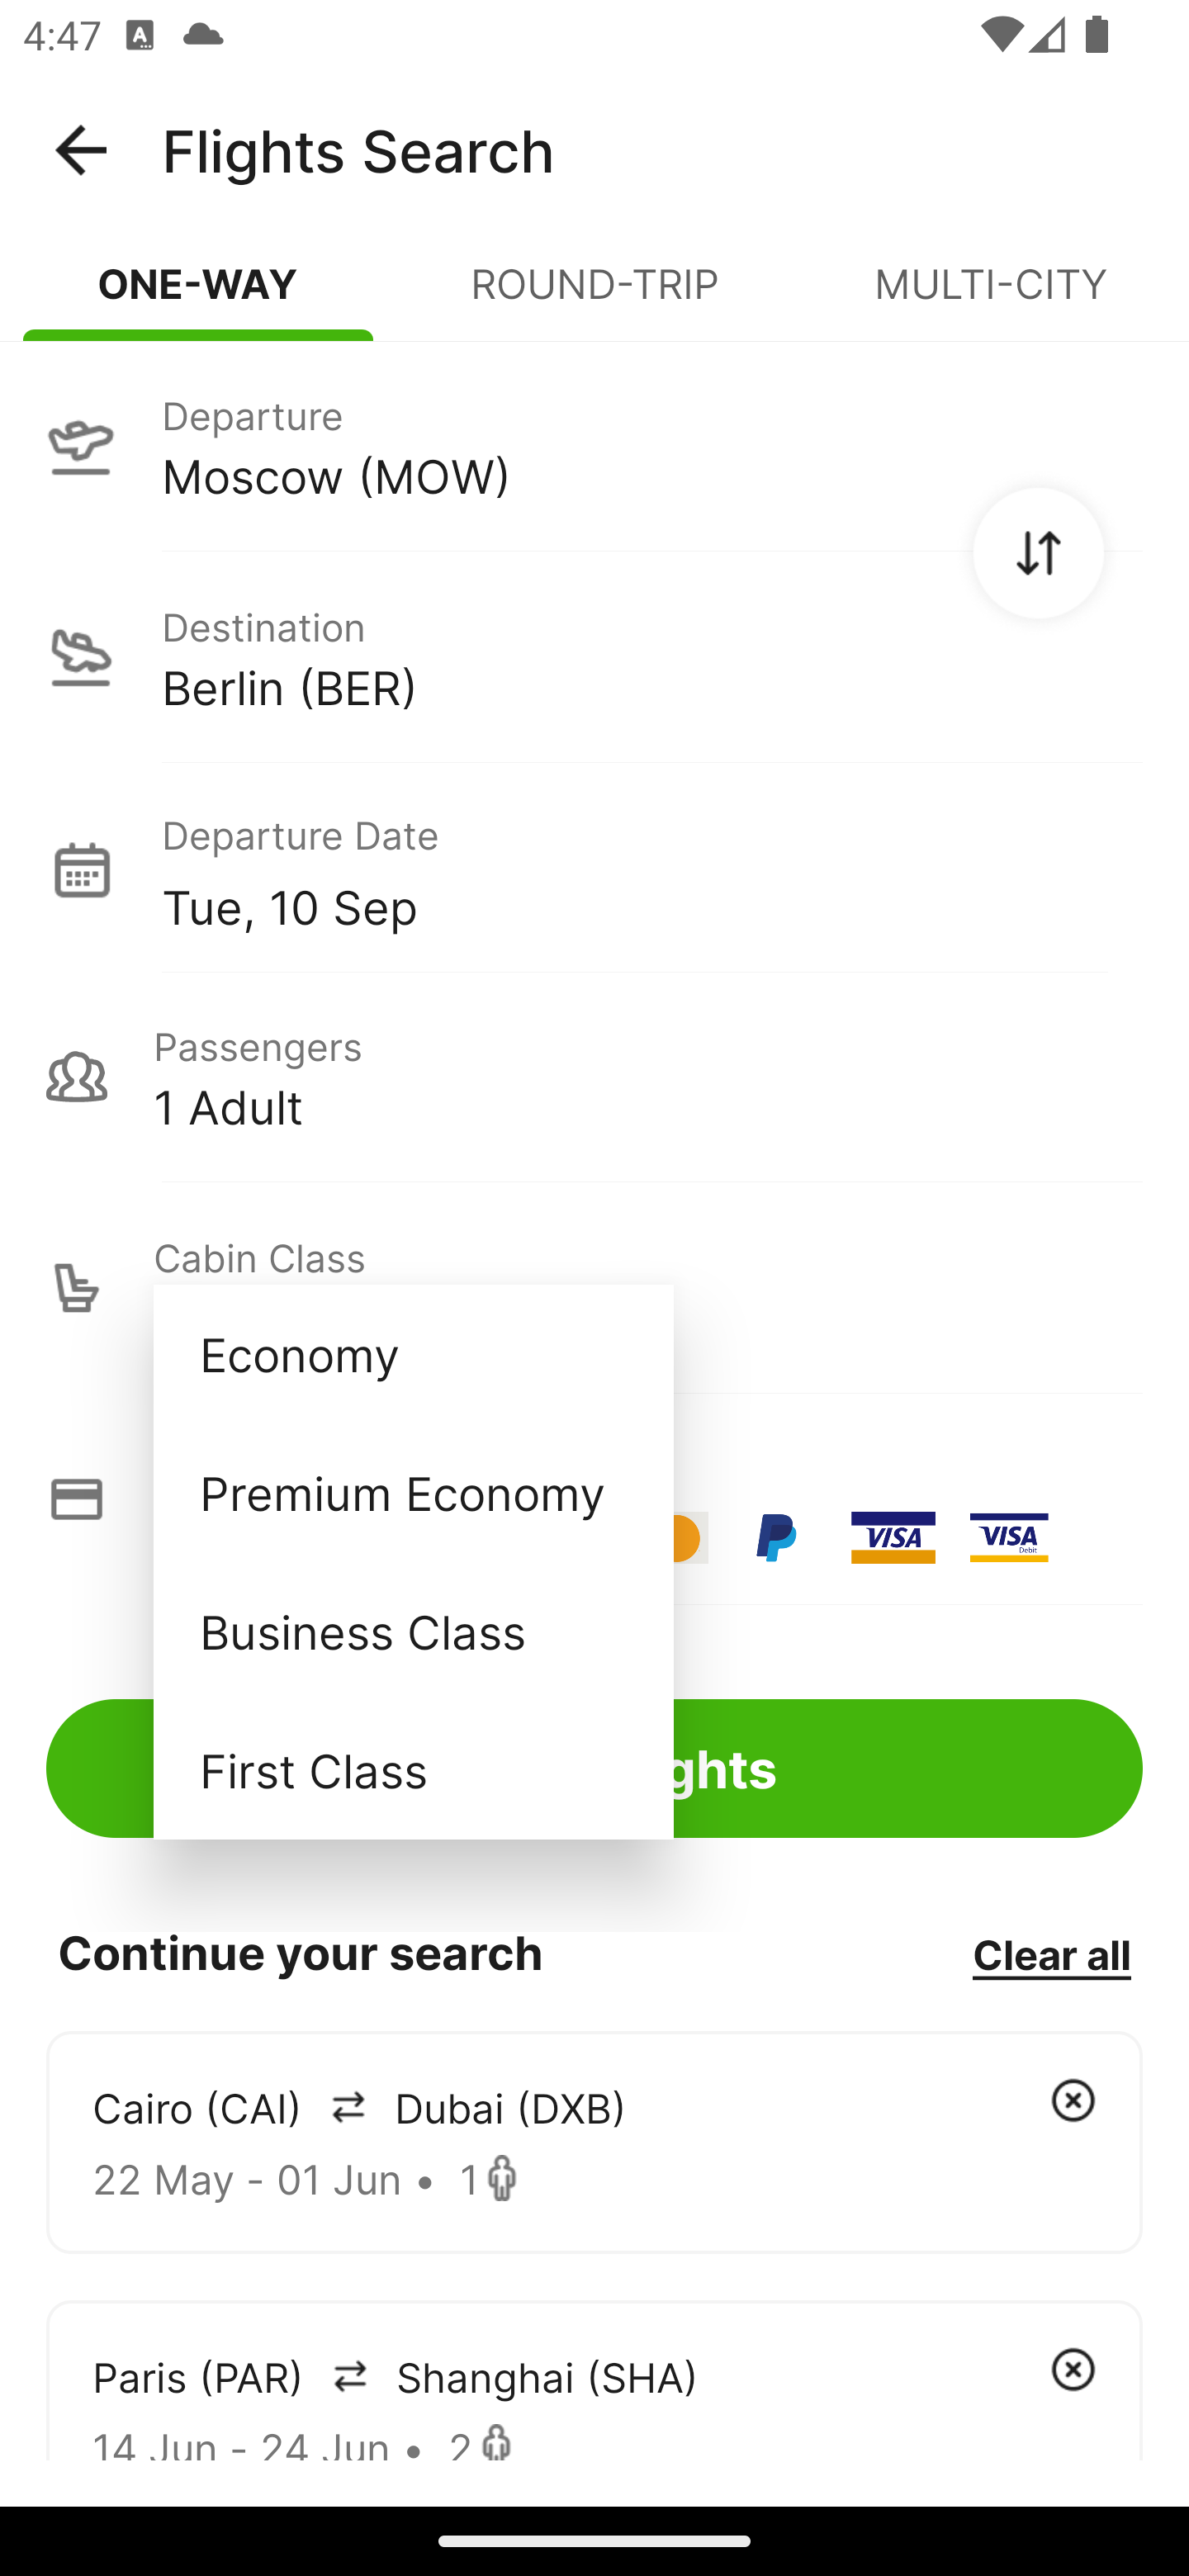  Describe the element at coordinates (413, 1630) in the screenshot. I see `Business Class` at that location.